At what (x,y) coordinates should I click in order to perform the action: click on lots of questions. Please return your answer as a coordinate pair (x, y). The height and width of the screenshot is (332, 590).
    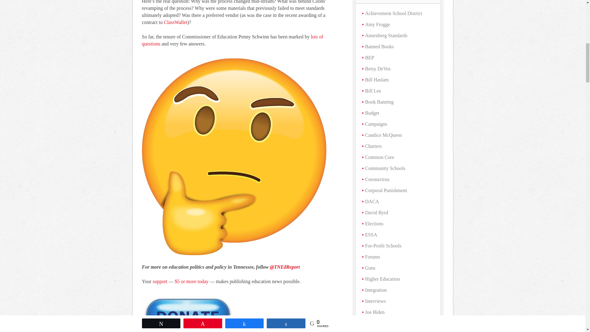
    Looking at the image, I should click on (233, 40).